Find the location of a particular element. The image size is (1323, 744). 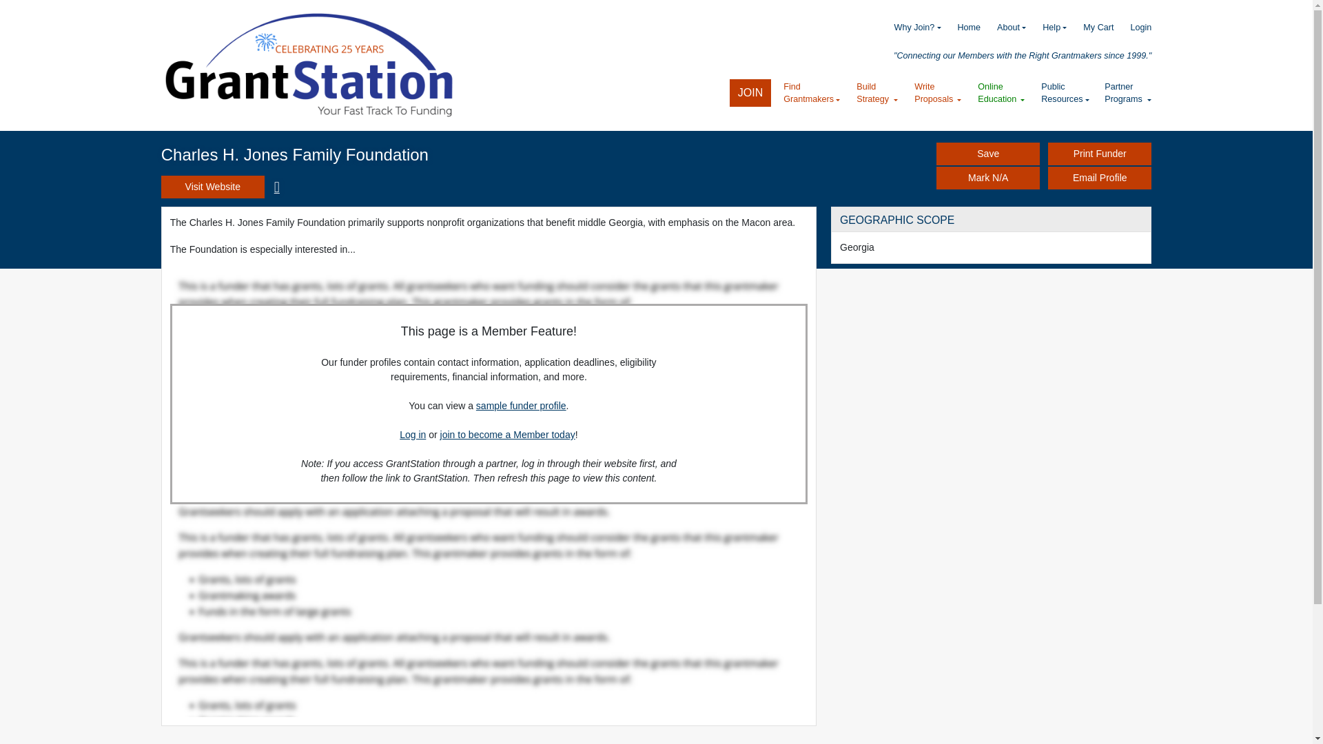

Expand menu About is located at coordinates (1003, 28).